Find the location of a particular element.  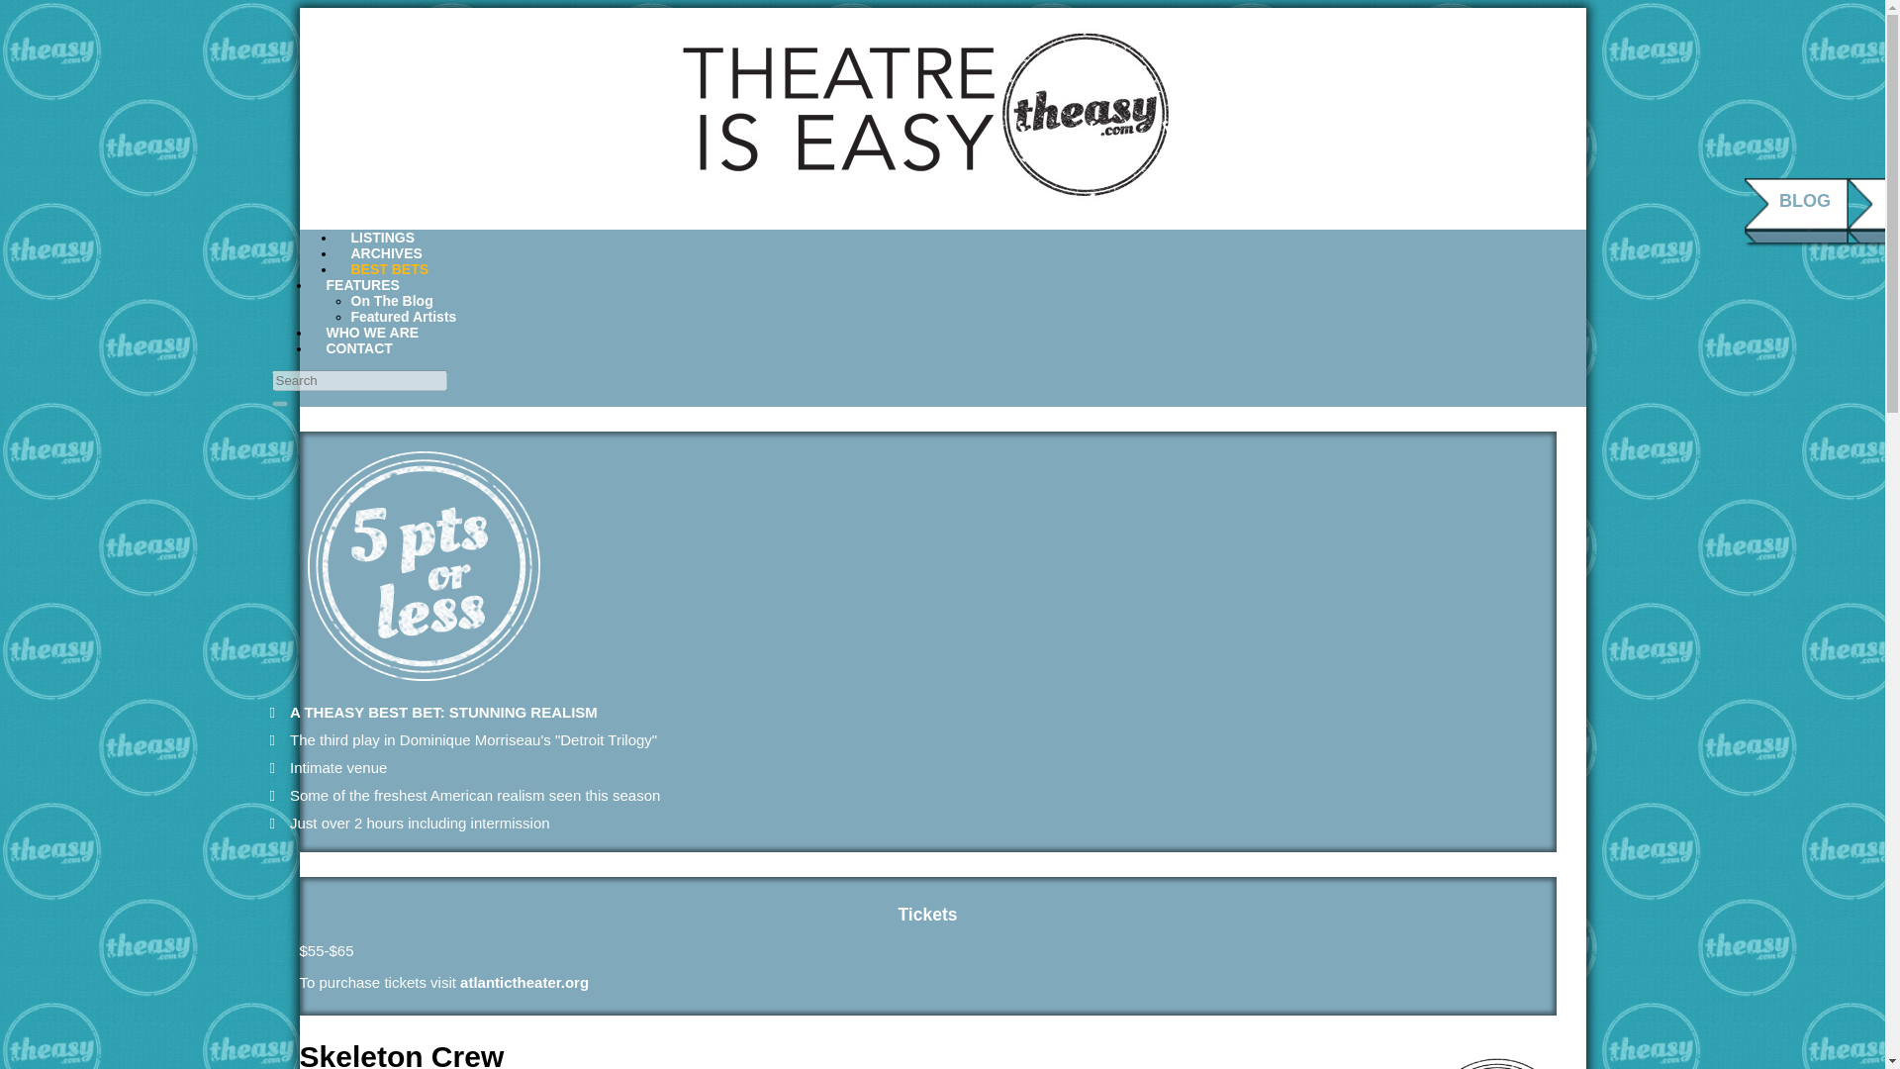

A THEASY BEST BET: STUNNING REALISM is located at coordinates (443, 711).